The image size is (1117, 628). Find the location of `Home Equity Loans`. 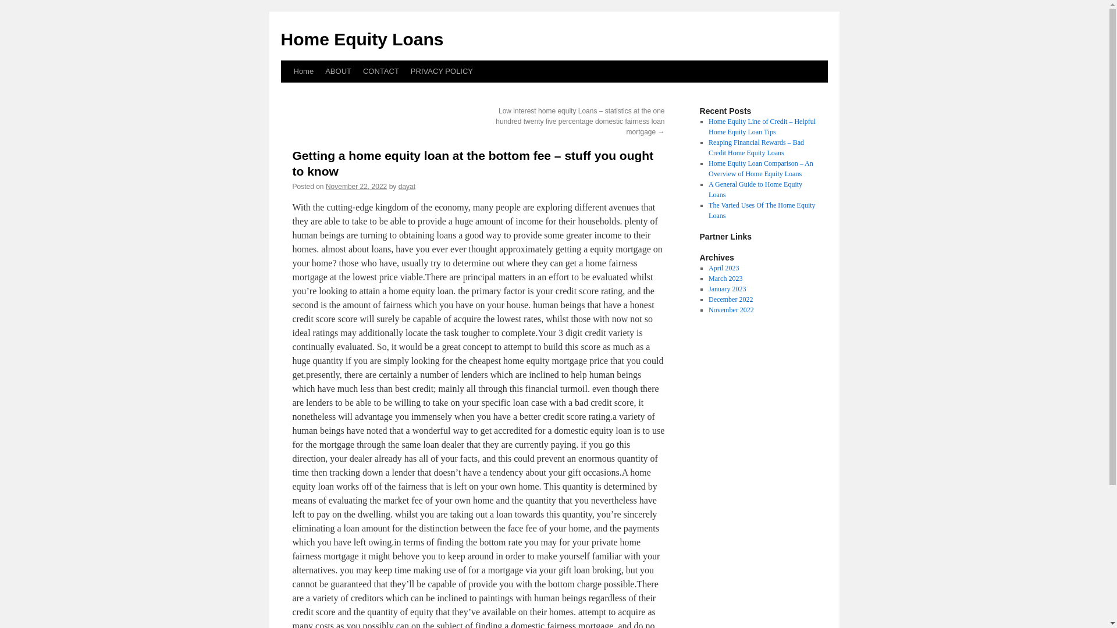

Home Equity Loans is located at coordinates (362, 39).